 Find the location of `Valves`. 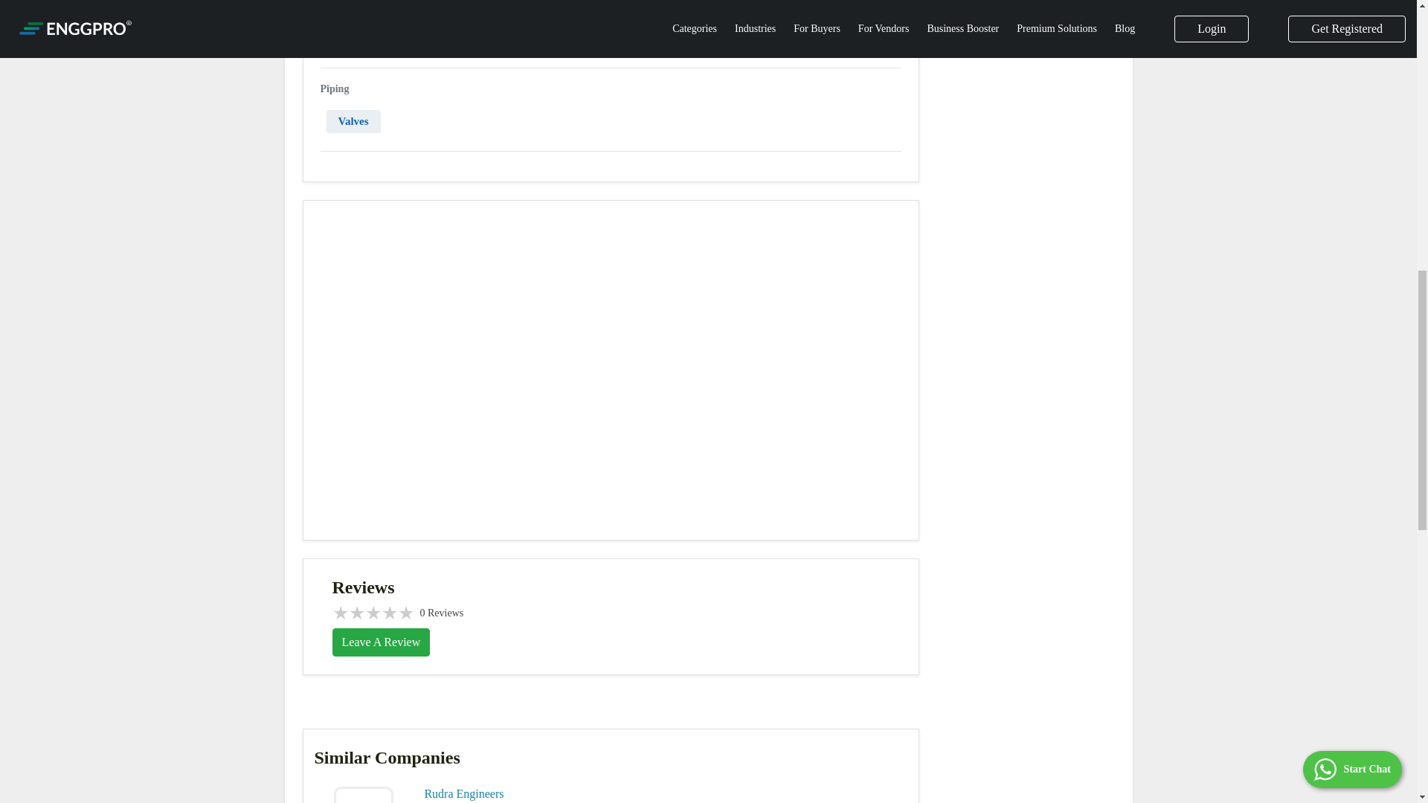

Valves is located at coordinates (353, 121).